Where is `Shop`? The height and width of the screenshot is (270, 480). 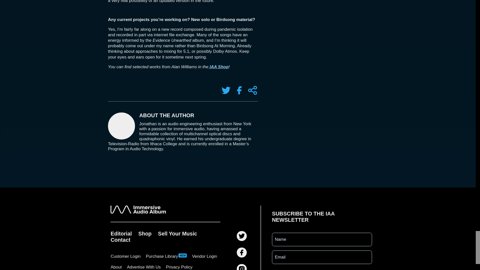 Shop is located at coordinates (145, 233).